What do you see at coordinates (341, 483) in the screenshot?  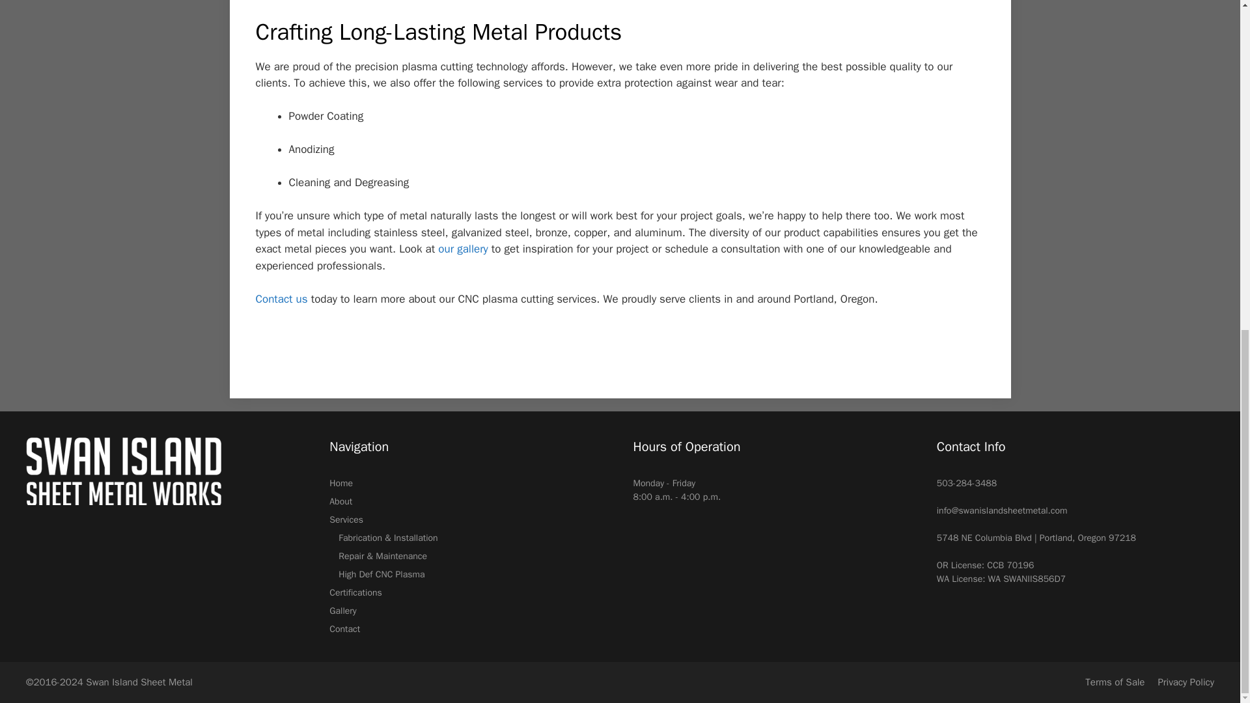 I see `Home` at bounding box center [341, 483].